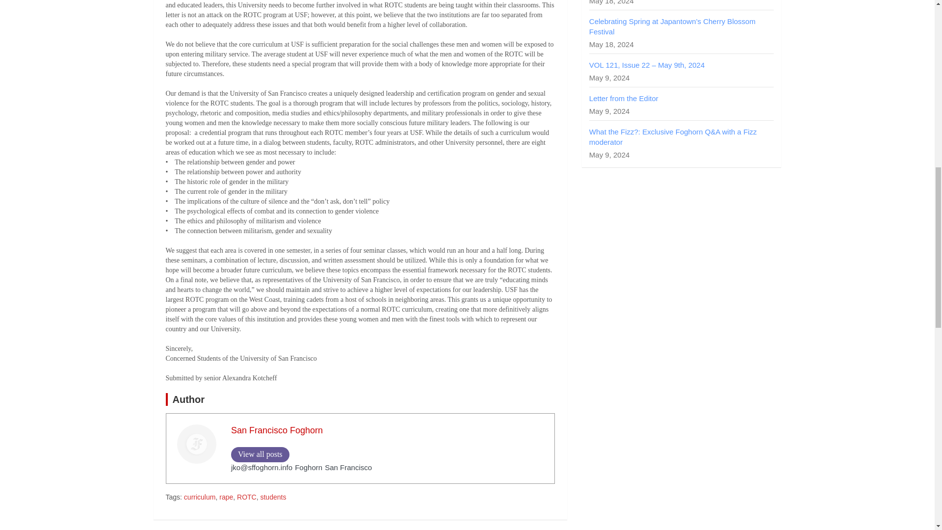 The image size is (942, 530). Describe the element at coordinates (260, 454) in the screenshot. I see `View all posts` at that location.